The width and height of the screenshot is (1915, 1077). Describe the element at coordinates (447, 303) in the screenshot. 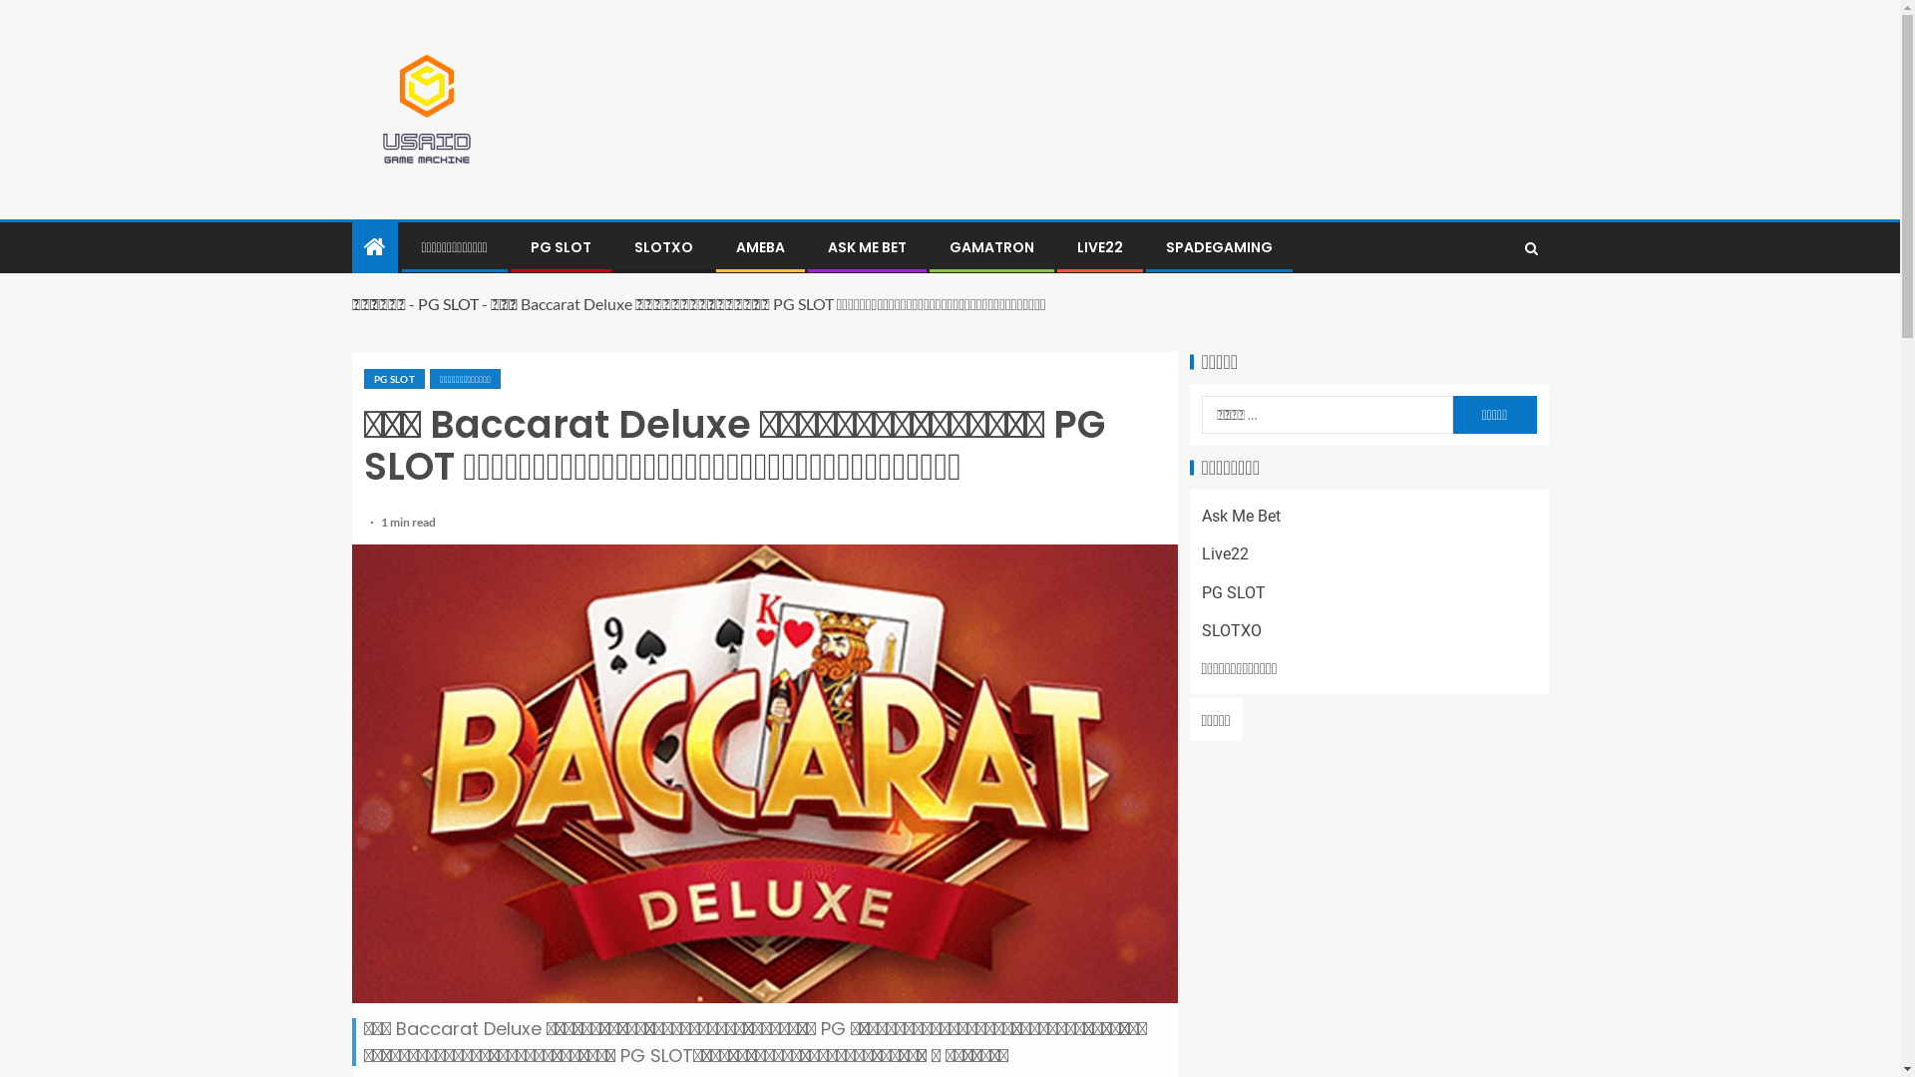

I see `PG SLOT` at that location.